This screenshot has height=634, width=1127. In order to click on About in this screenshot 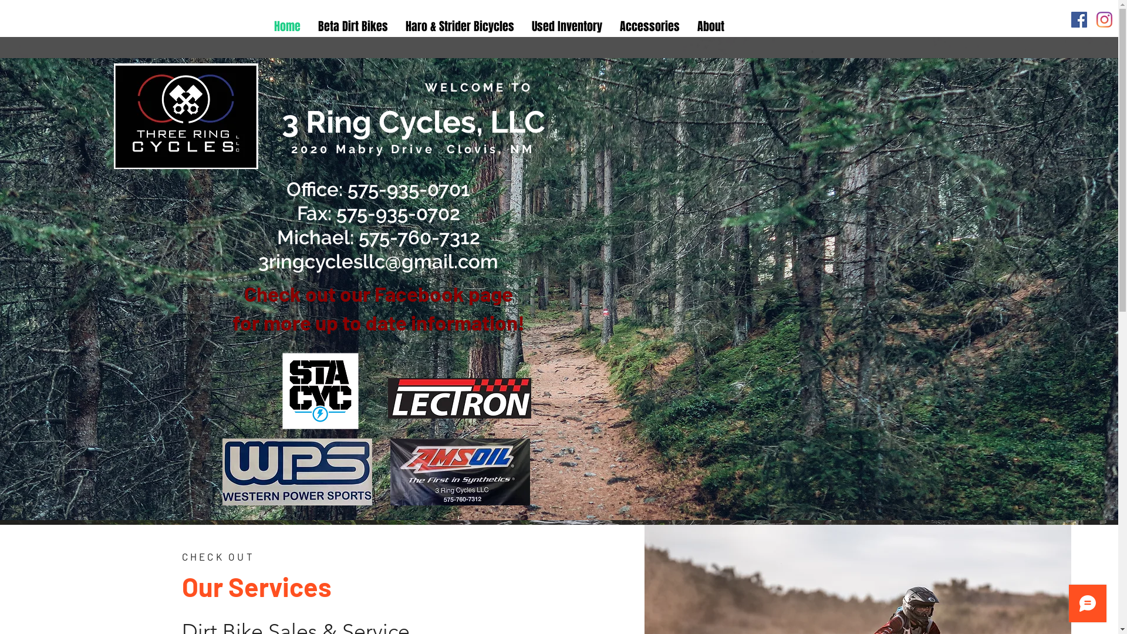, I will do `click(711, 26)`.